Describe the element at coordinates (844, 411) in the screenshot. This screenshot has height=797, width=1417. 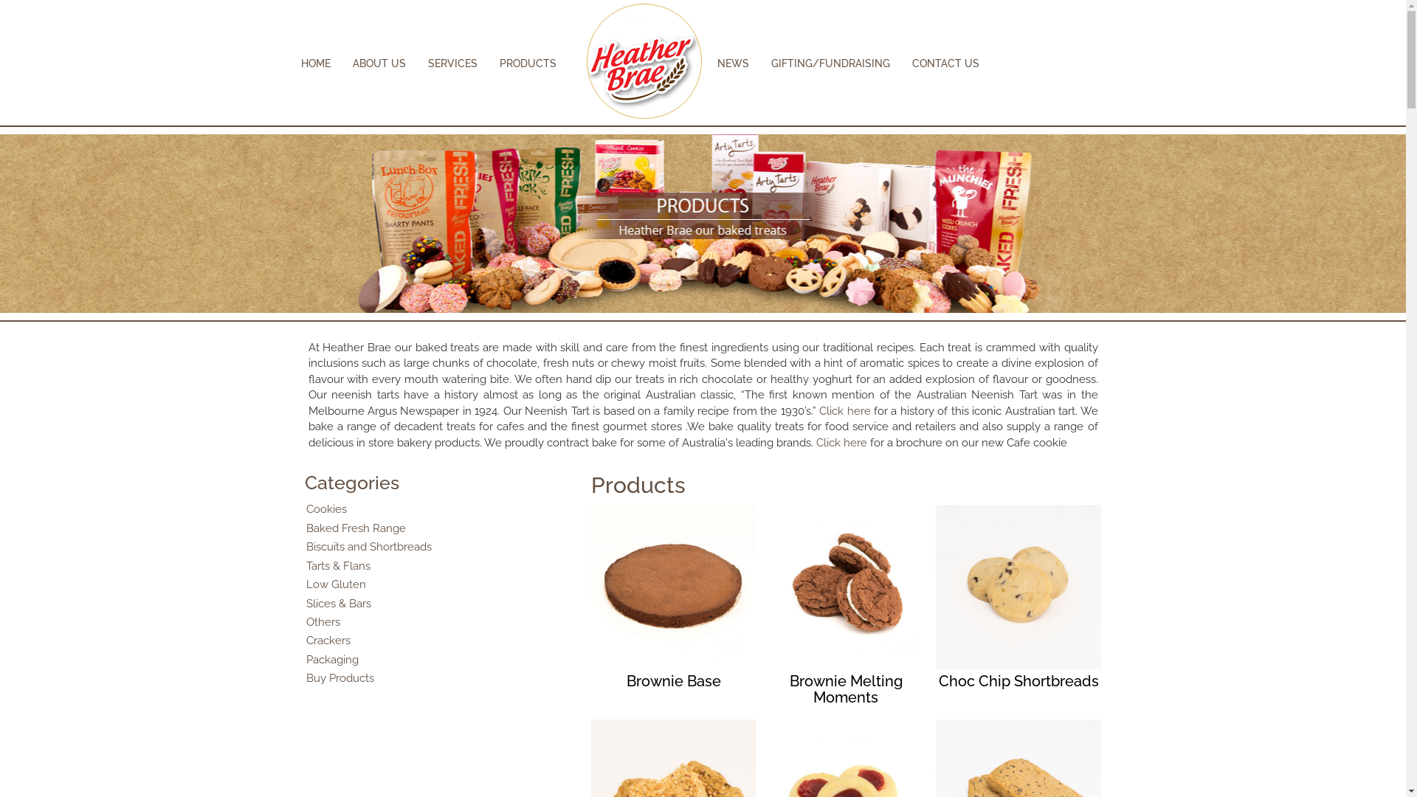
I see `Click here` at that location.